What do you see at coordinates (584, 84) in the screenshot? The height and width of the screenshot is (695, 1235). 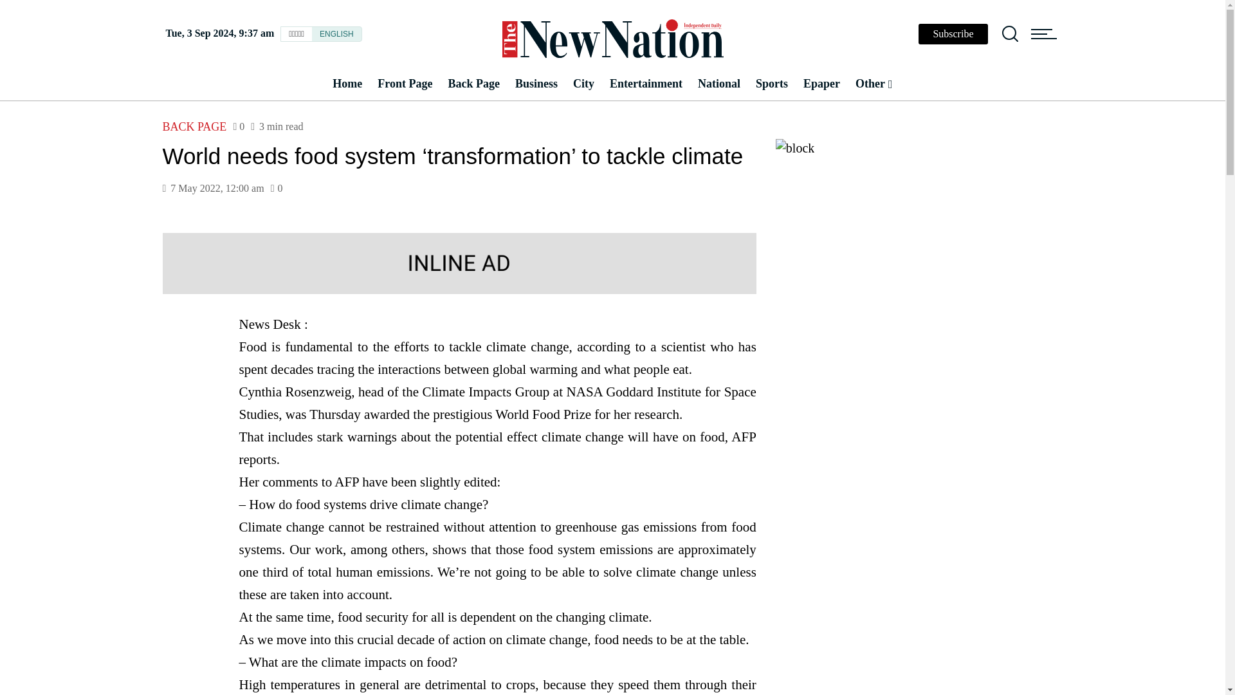 I see `City` at bounding box center [584, 84].